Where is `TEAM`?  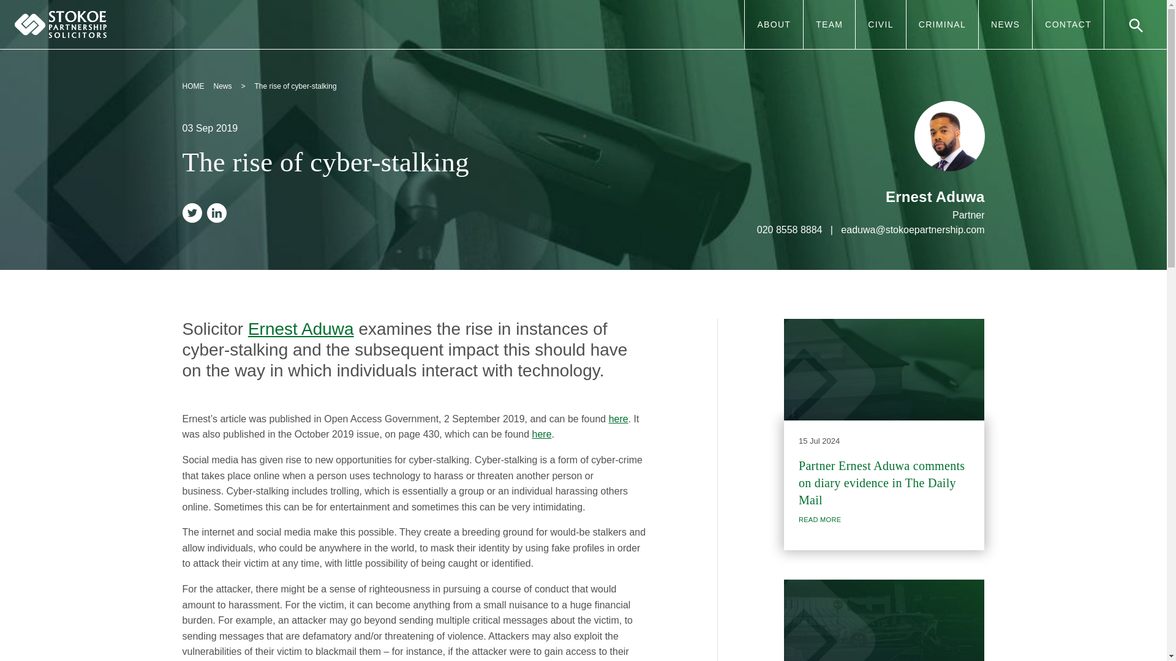
TEAM is located at coordinates (829, 24).